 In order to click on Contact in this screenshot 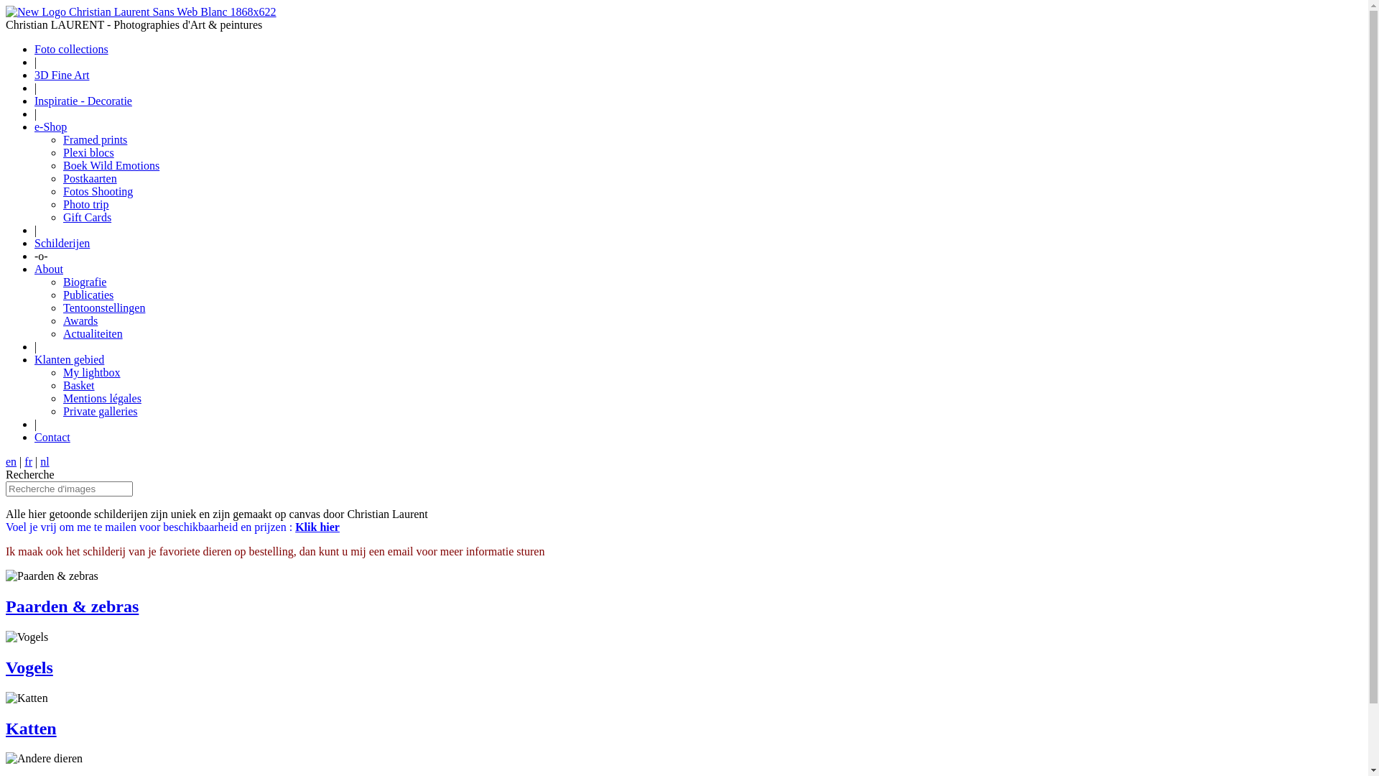, I will do `click(52, 437)`.